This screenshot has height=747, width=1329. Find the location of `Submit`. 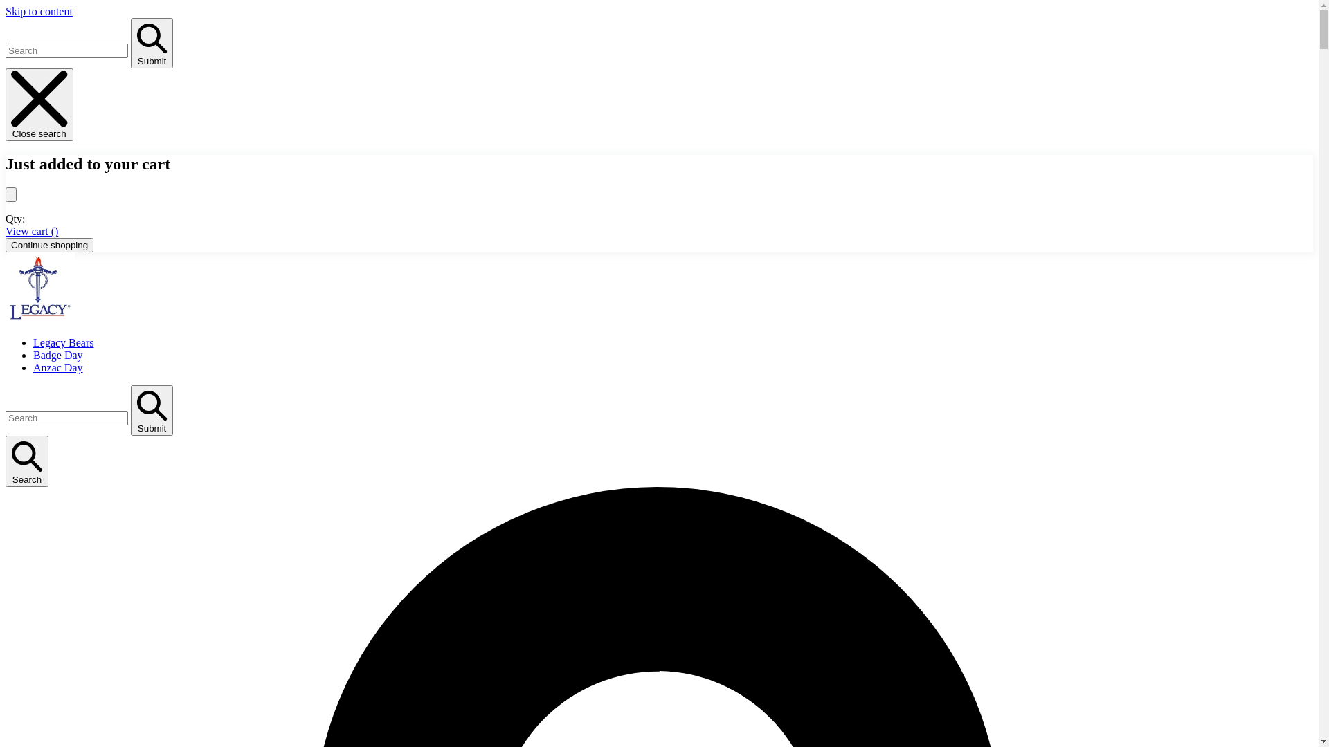

Submit is located at coordinates (152, 411).